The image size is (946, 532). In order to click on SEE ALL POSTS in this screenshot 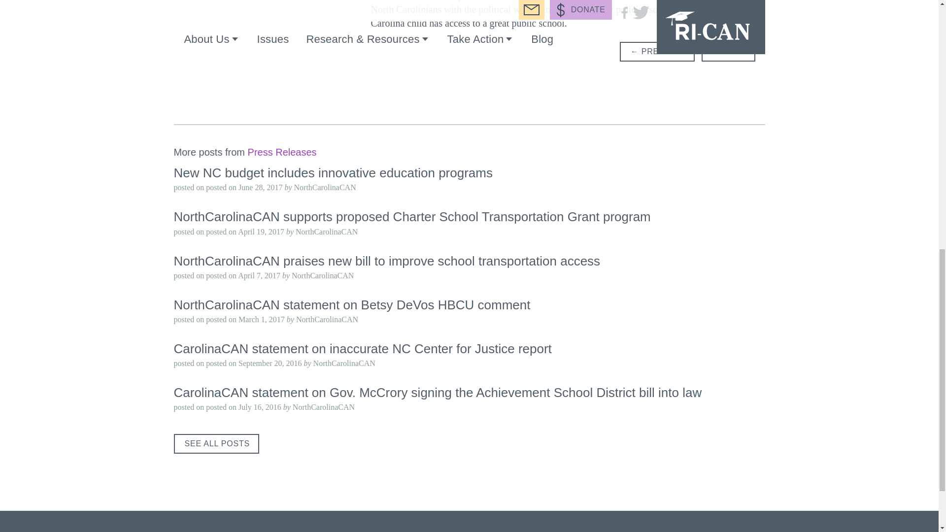, I will do `click(216, 444)`.